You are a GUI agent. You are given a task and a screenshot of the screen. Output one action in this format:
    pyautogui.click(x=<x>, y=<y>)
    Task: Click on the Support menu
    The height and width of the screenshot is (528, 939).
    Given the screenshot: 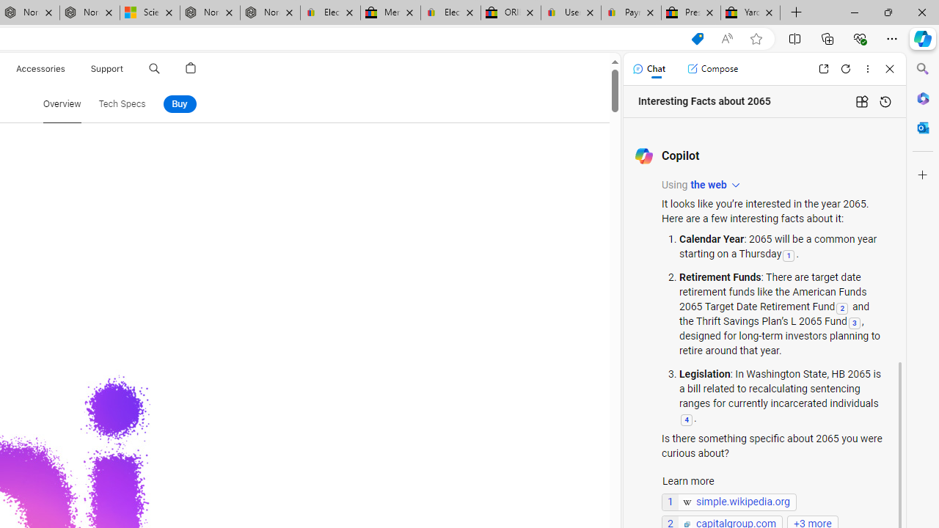 What is the action you would take?
    pyautogui.click(x=126, y=69)
    